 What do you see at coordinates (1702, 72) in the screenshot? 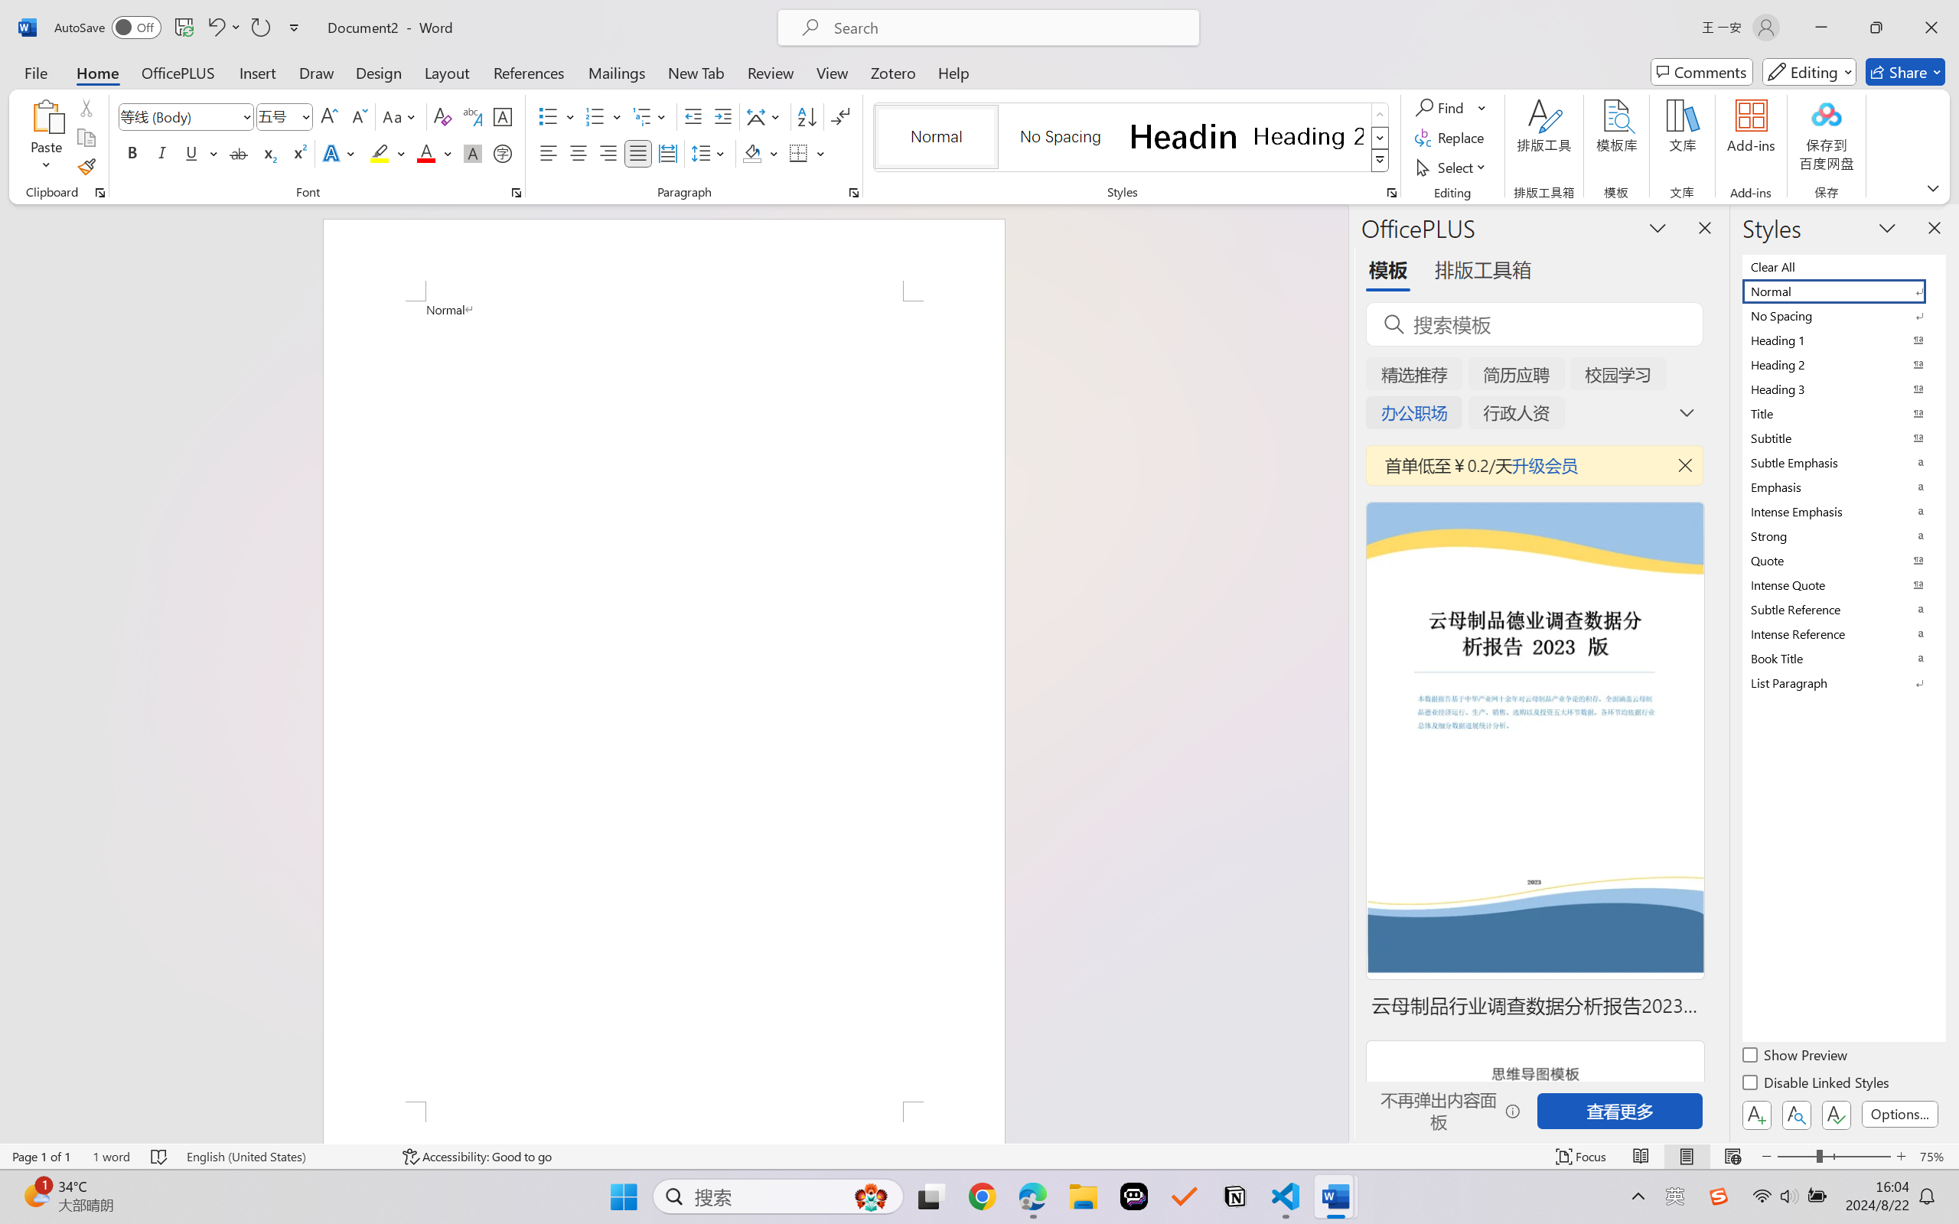
I see `Comments` at bounding box center [1702, 72].